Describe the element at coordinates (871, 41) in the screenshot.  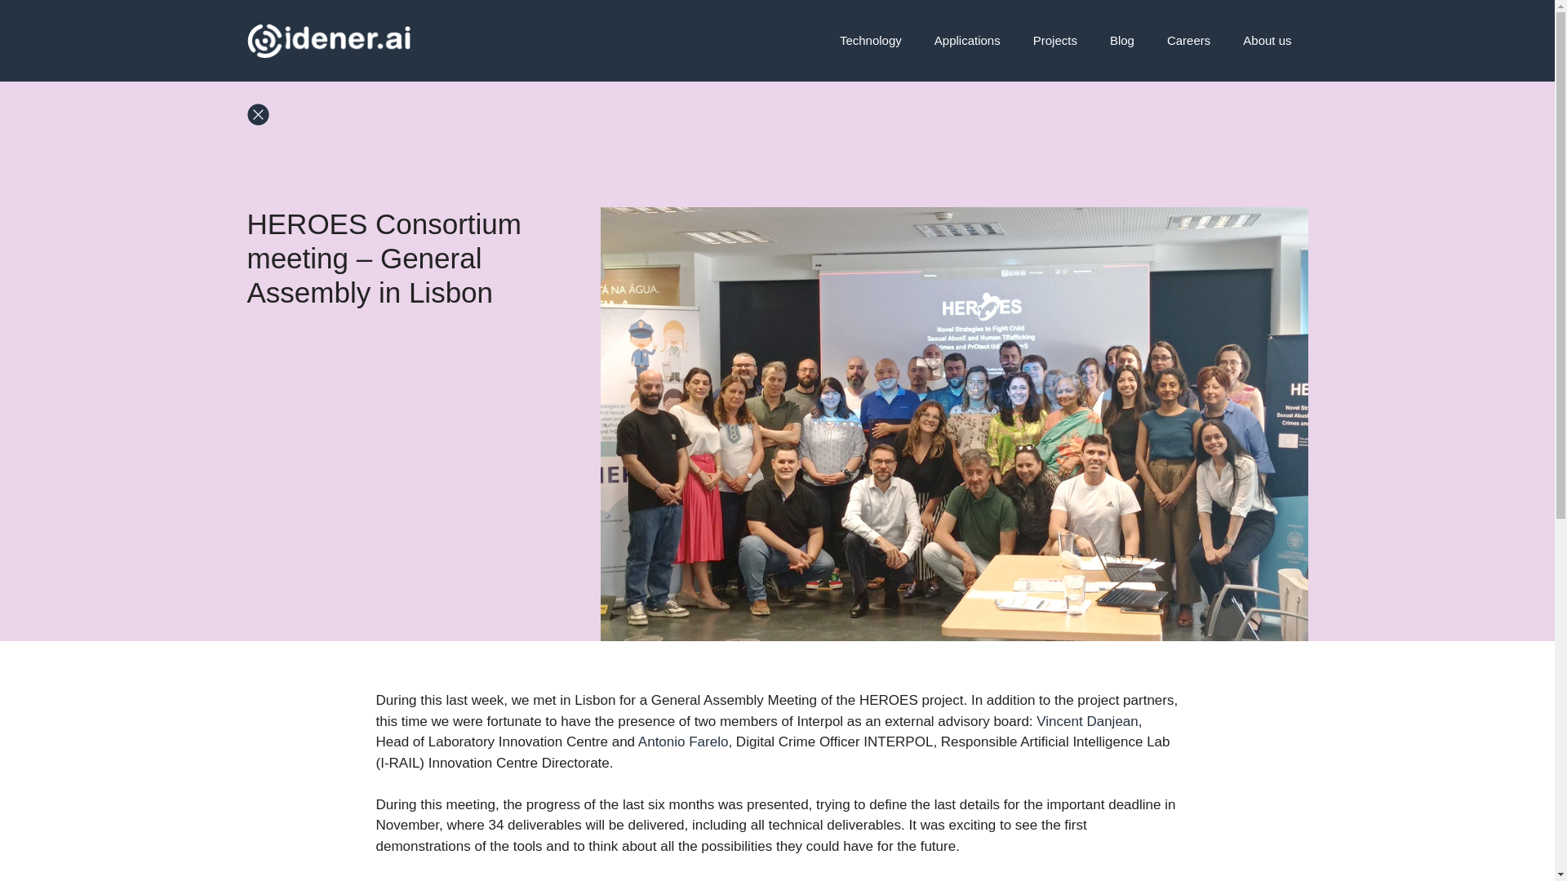
I see `Technology` at that location.